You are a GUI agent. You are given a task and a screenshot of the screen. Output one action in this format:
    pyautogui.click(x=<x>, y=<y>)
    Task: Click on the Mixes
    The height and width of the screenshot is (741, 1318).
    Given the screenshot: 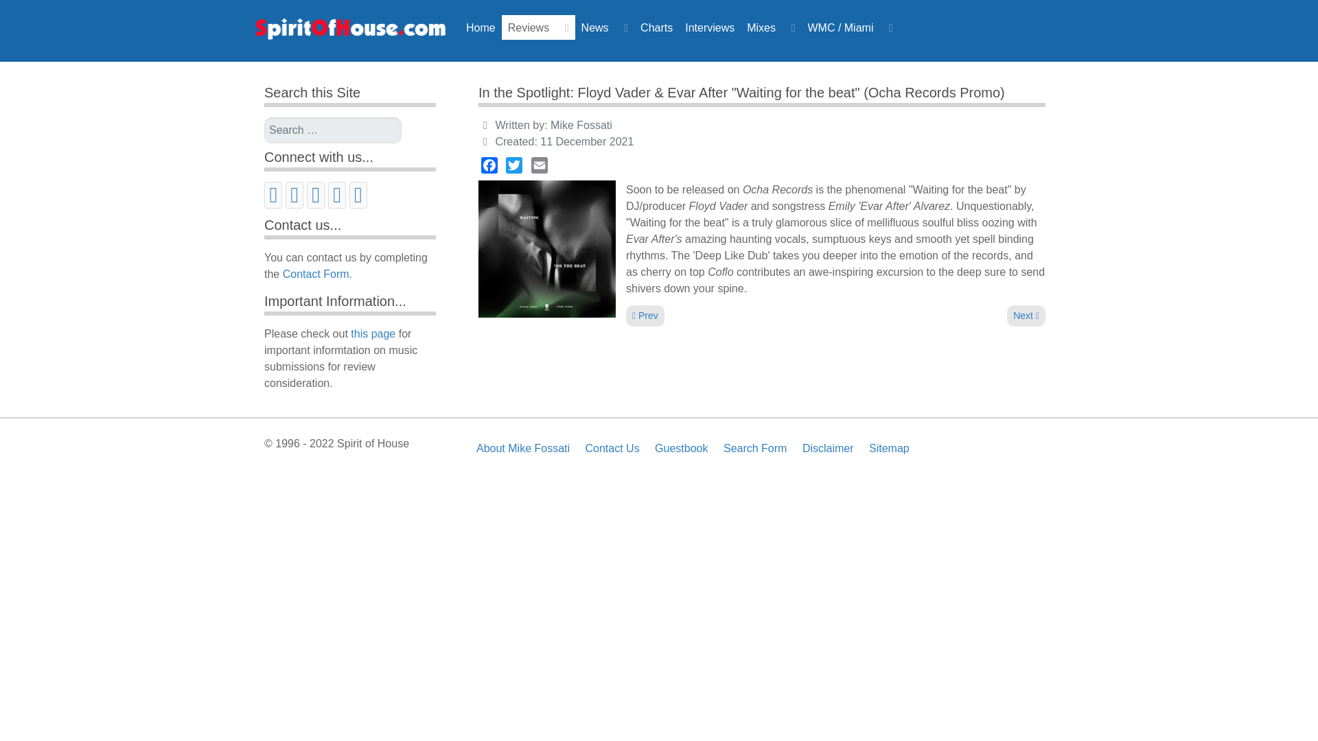 What is the action you would take?
    pyautogui.click(x=770, y=27)
    